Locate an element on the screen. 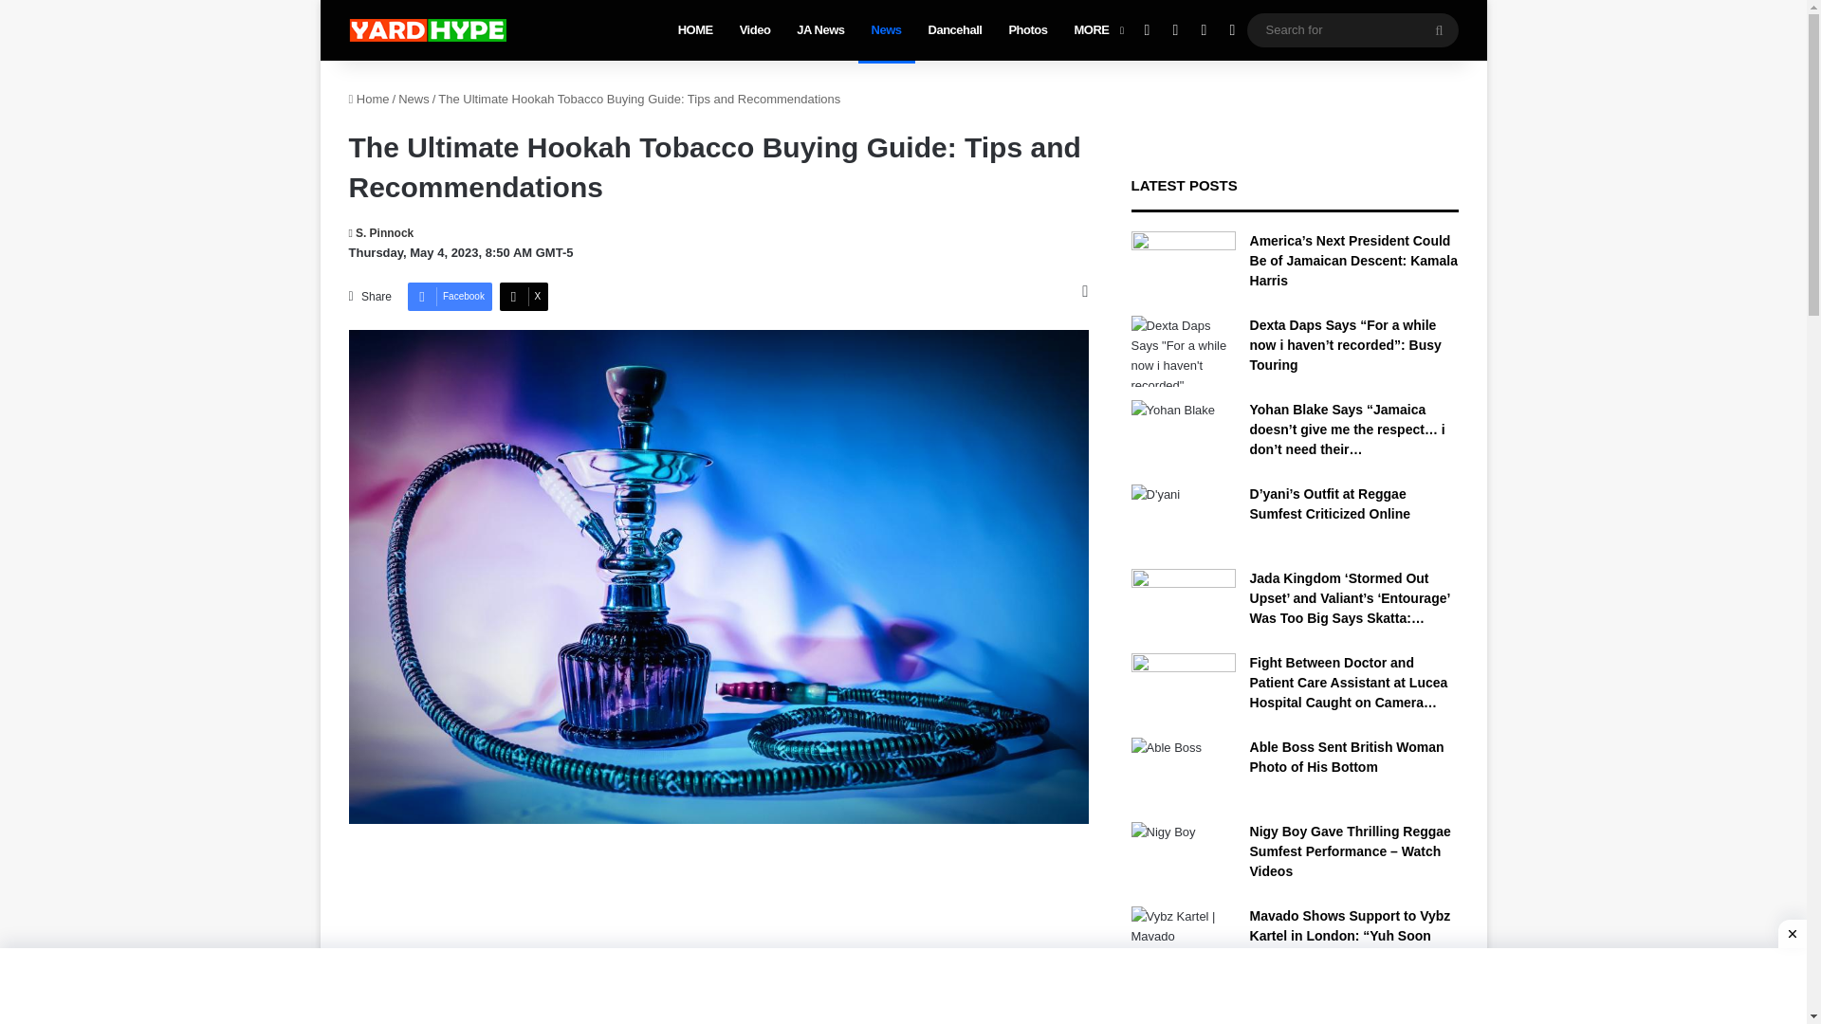 The height and width of the screenshot is (1024, 1821). X is located at coordinates (524, 297).